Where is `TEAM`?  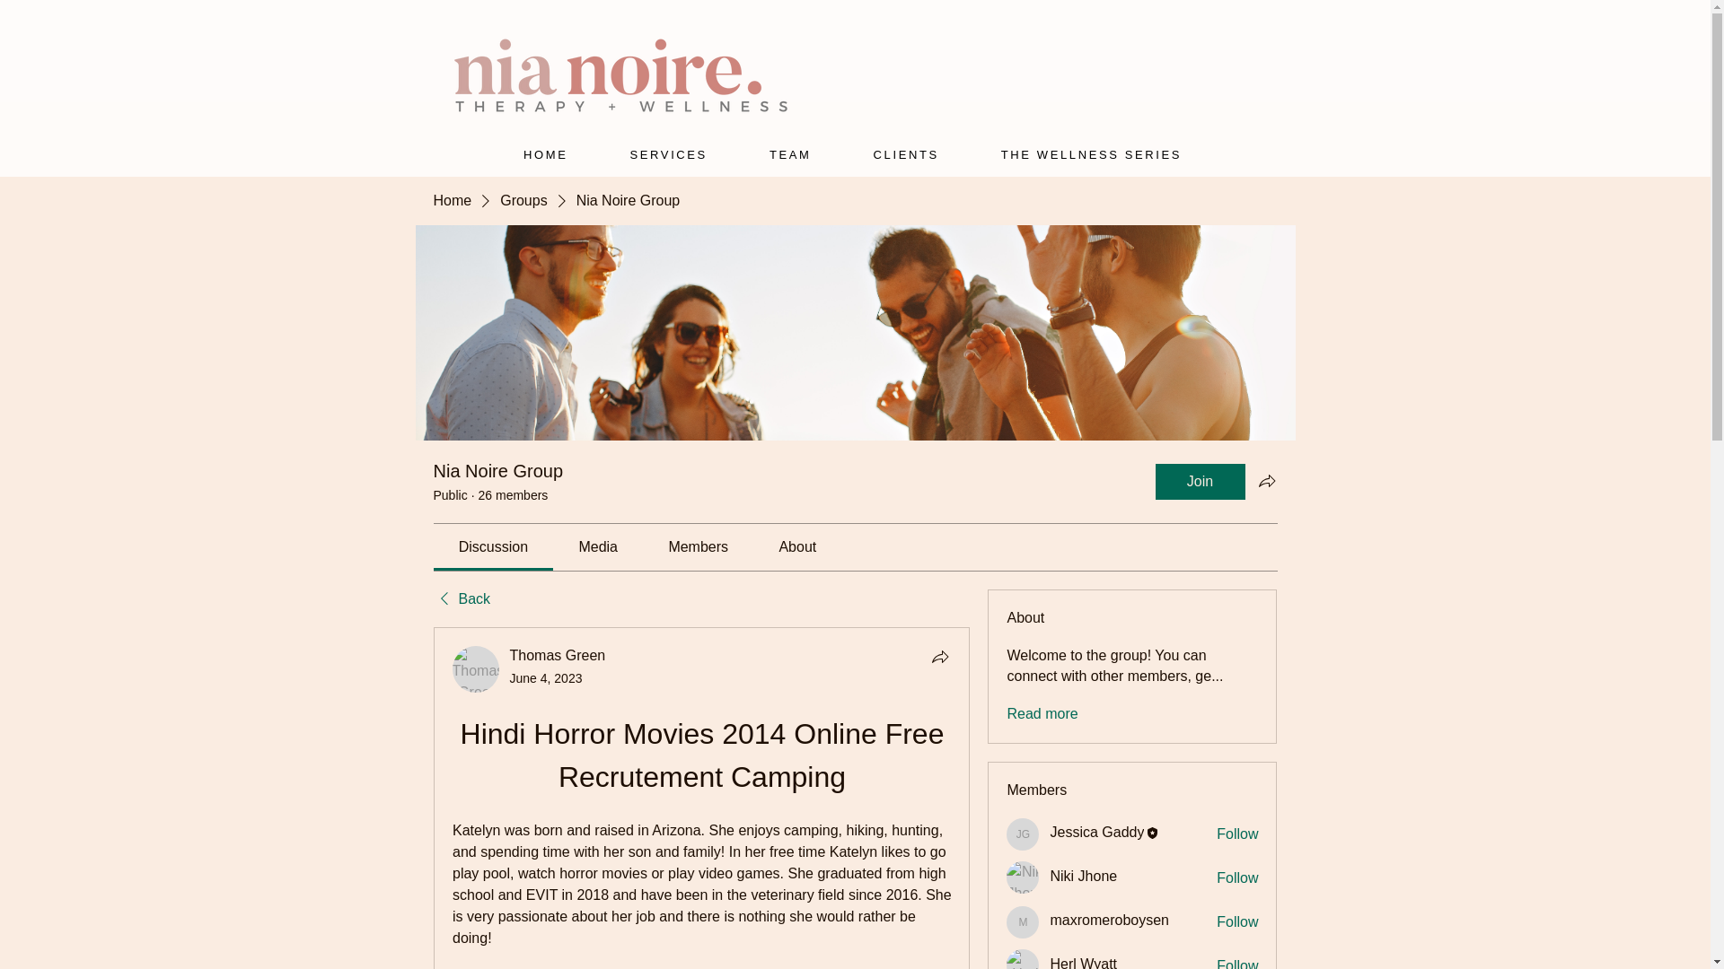
TEAM is located at coordinates (789, 154).